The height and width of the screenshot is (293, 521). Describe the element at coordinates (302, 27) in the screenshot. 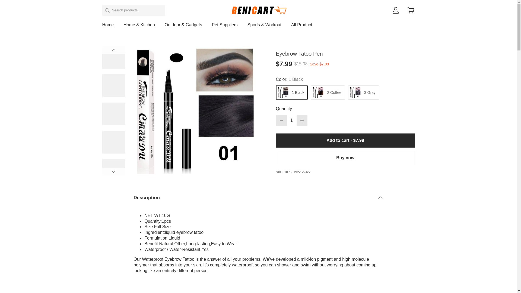

I see `All Product` at that location.